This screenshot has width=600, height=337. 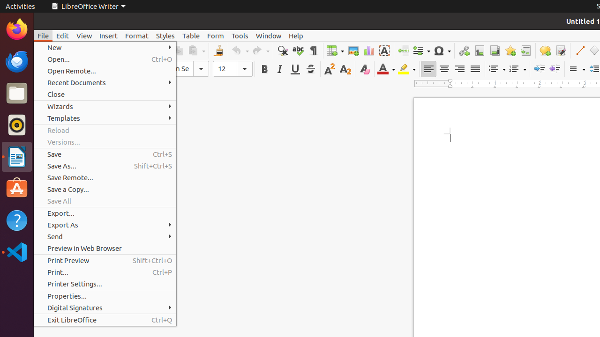 I want to click on LibreOffice Writer, so click(x=88, y=7).